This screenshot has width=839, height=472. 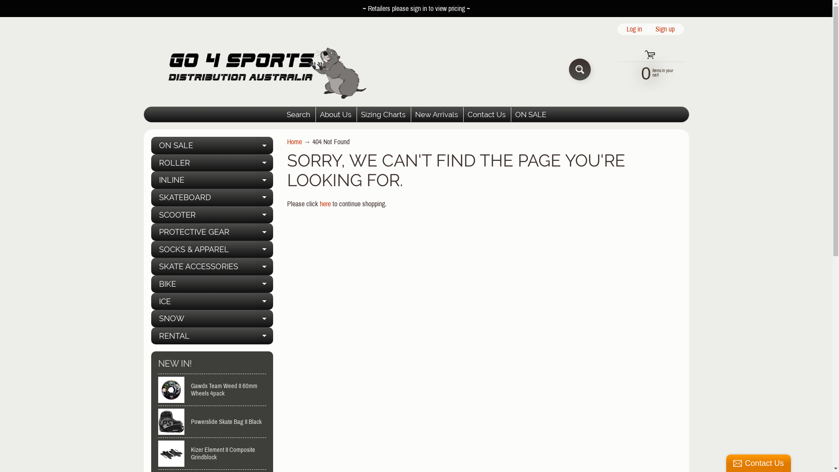 What do you see at coordinates (212, 215) in the screenshot?
I see `SCOOTER
EXPAND CHILD MENU` at bounding box center [212, 215].